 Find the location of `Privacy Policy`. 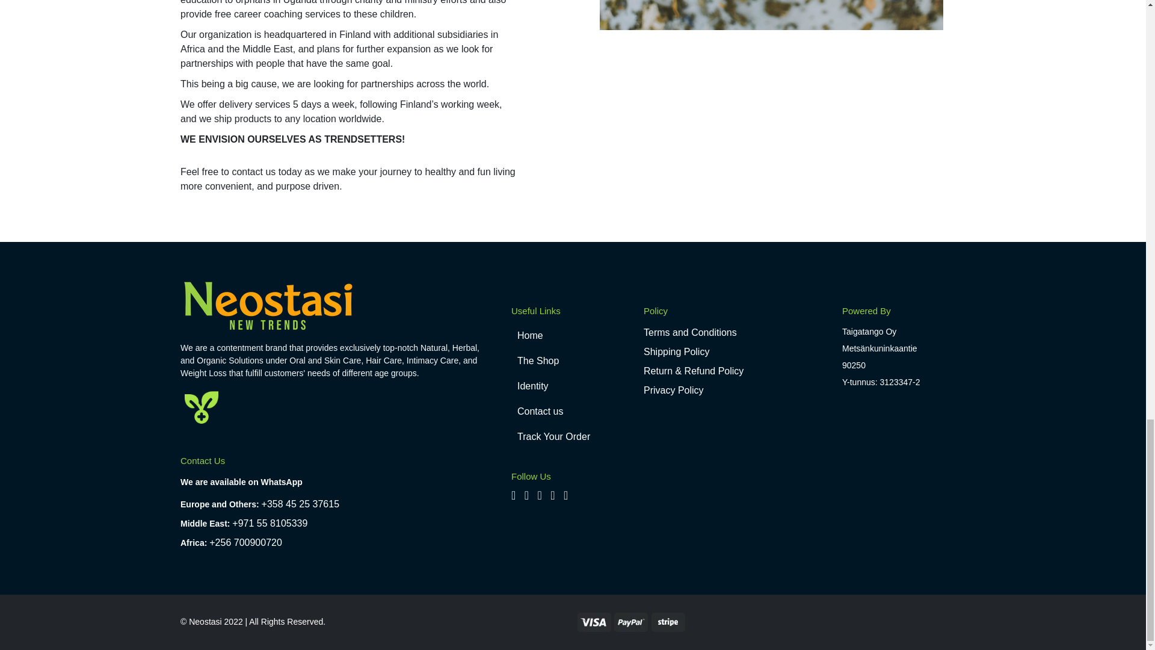

Privacy Policy is located at coordinates (673, 390).